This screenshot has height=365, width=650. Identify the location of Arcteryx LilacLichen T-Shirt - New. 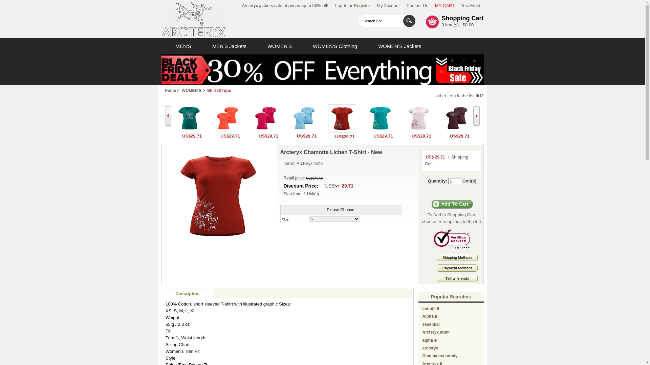
(418, 130).